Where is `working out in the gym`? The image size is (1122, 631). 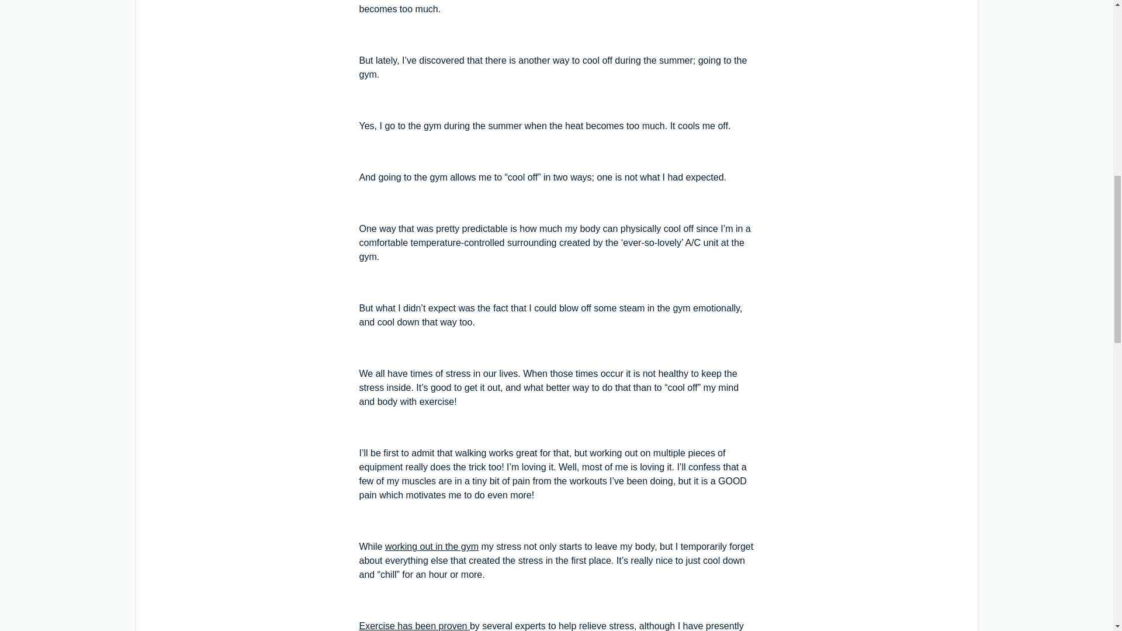 working out in the gym is located at coordinates (431, 546).